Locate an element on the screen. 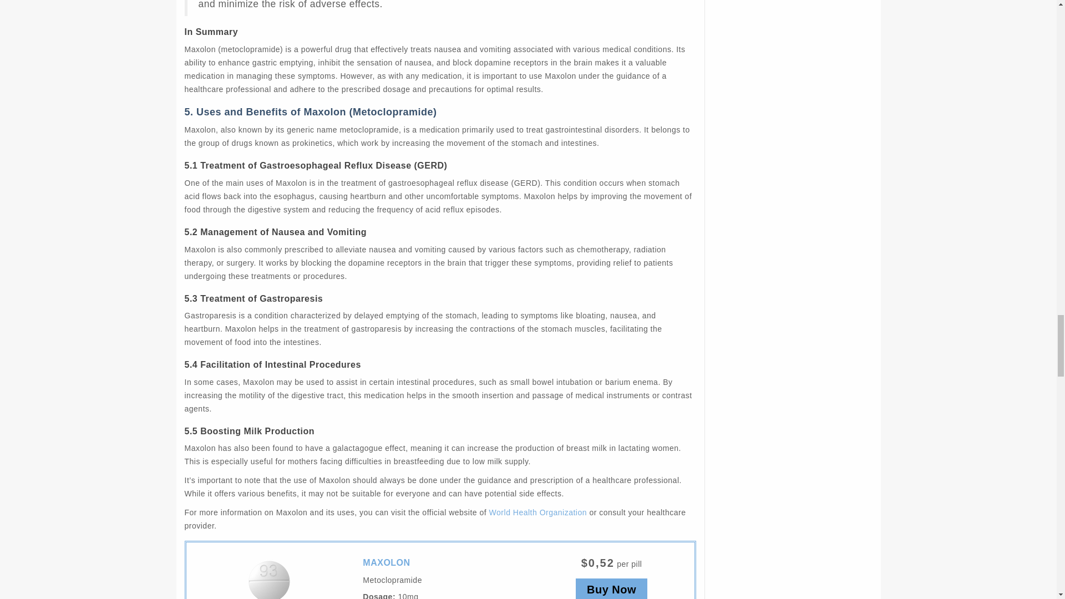  Buy Now is located at coordinates (611, 589).